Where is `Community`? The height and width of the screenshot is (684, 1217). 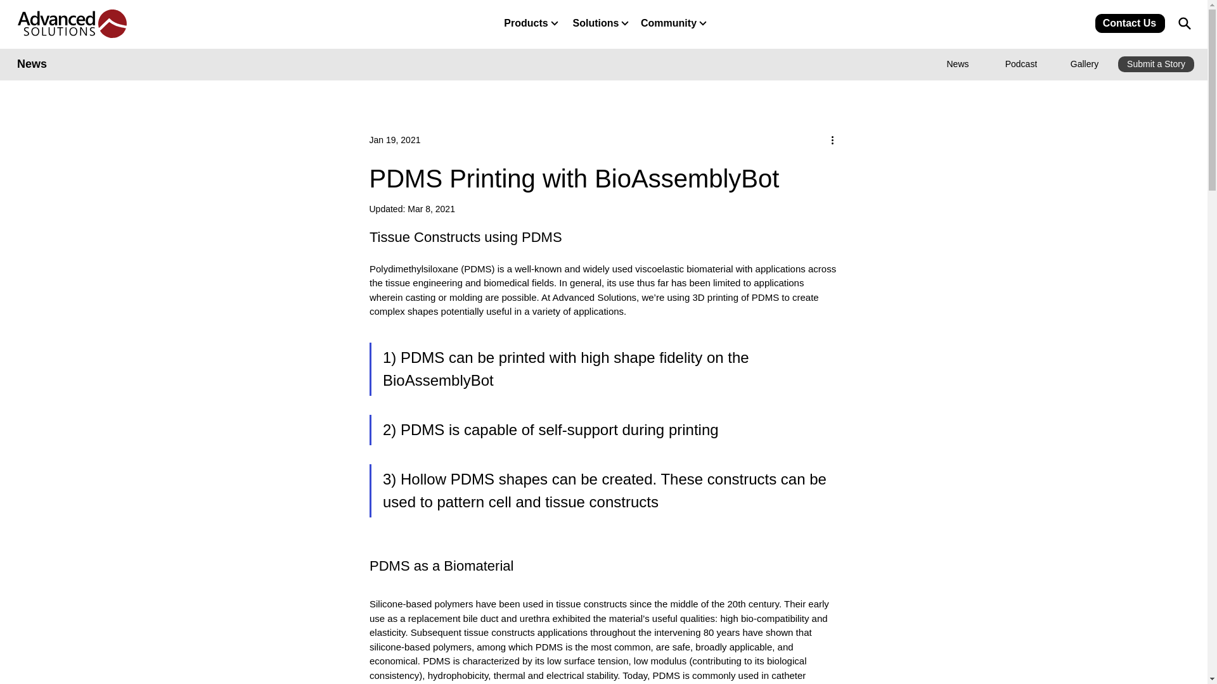 Community is located at coordinates (673, 23).